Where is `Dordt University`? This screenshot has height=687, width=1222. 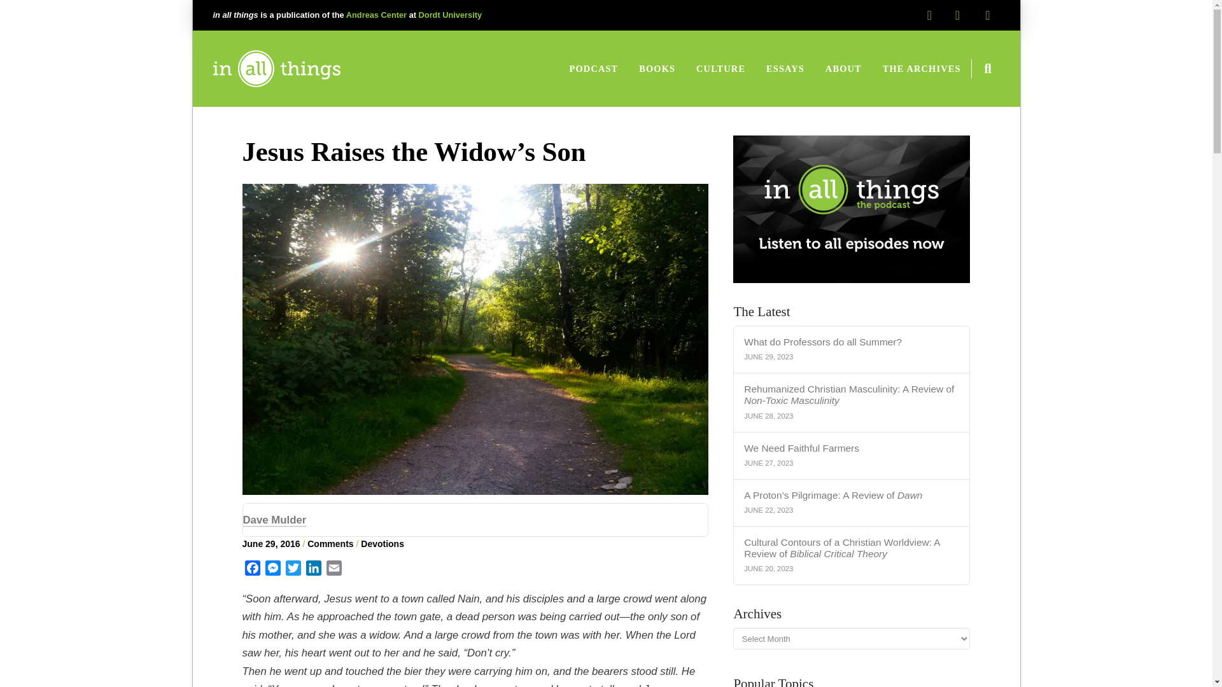
Dordt University is located at coordinates (451, 15).